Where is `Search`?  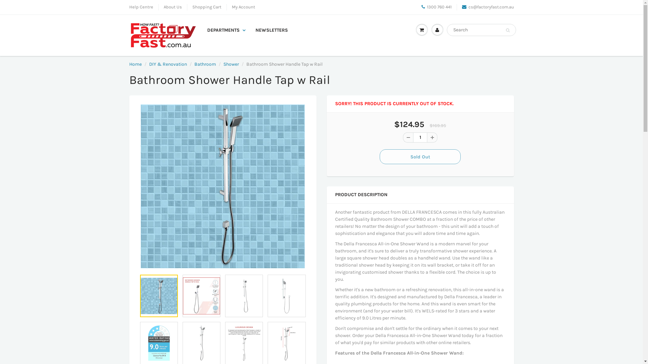
Search is located at coordinates (508, 30).